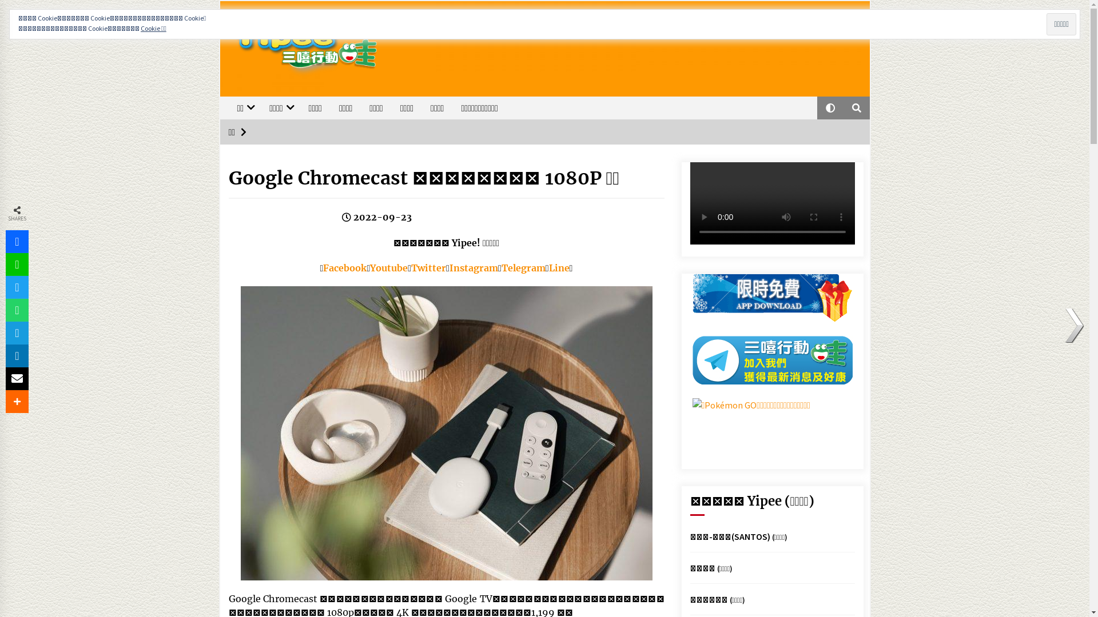 This screenshot has height=617, width=1098. I want to click on Line, so click(17, 265).